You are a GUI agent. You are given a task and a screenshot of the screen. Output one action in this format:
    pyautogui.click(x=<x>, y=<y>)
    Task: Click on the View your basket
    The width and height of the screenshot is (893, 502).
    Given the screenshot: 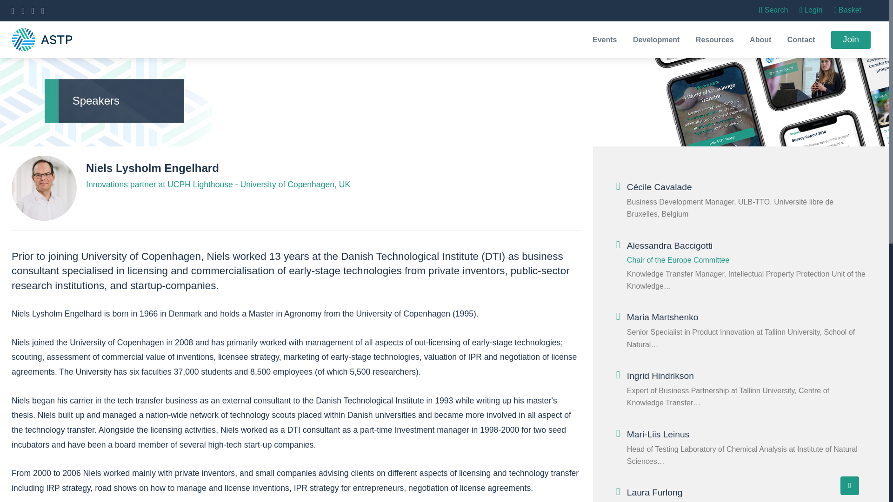 What is the action you would take?
    pyautogui.click(x=847, y=10)
    